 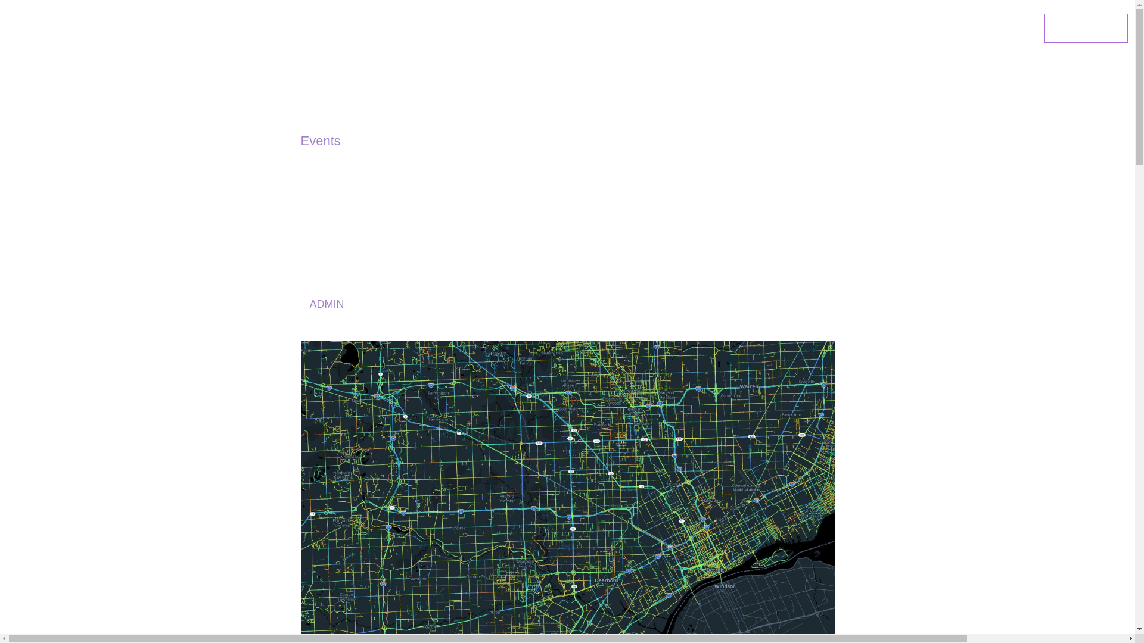 What do you see at coordinates (978, 29) in the screenshot?
I see `LATEST` at bounding box center [978, 29].